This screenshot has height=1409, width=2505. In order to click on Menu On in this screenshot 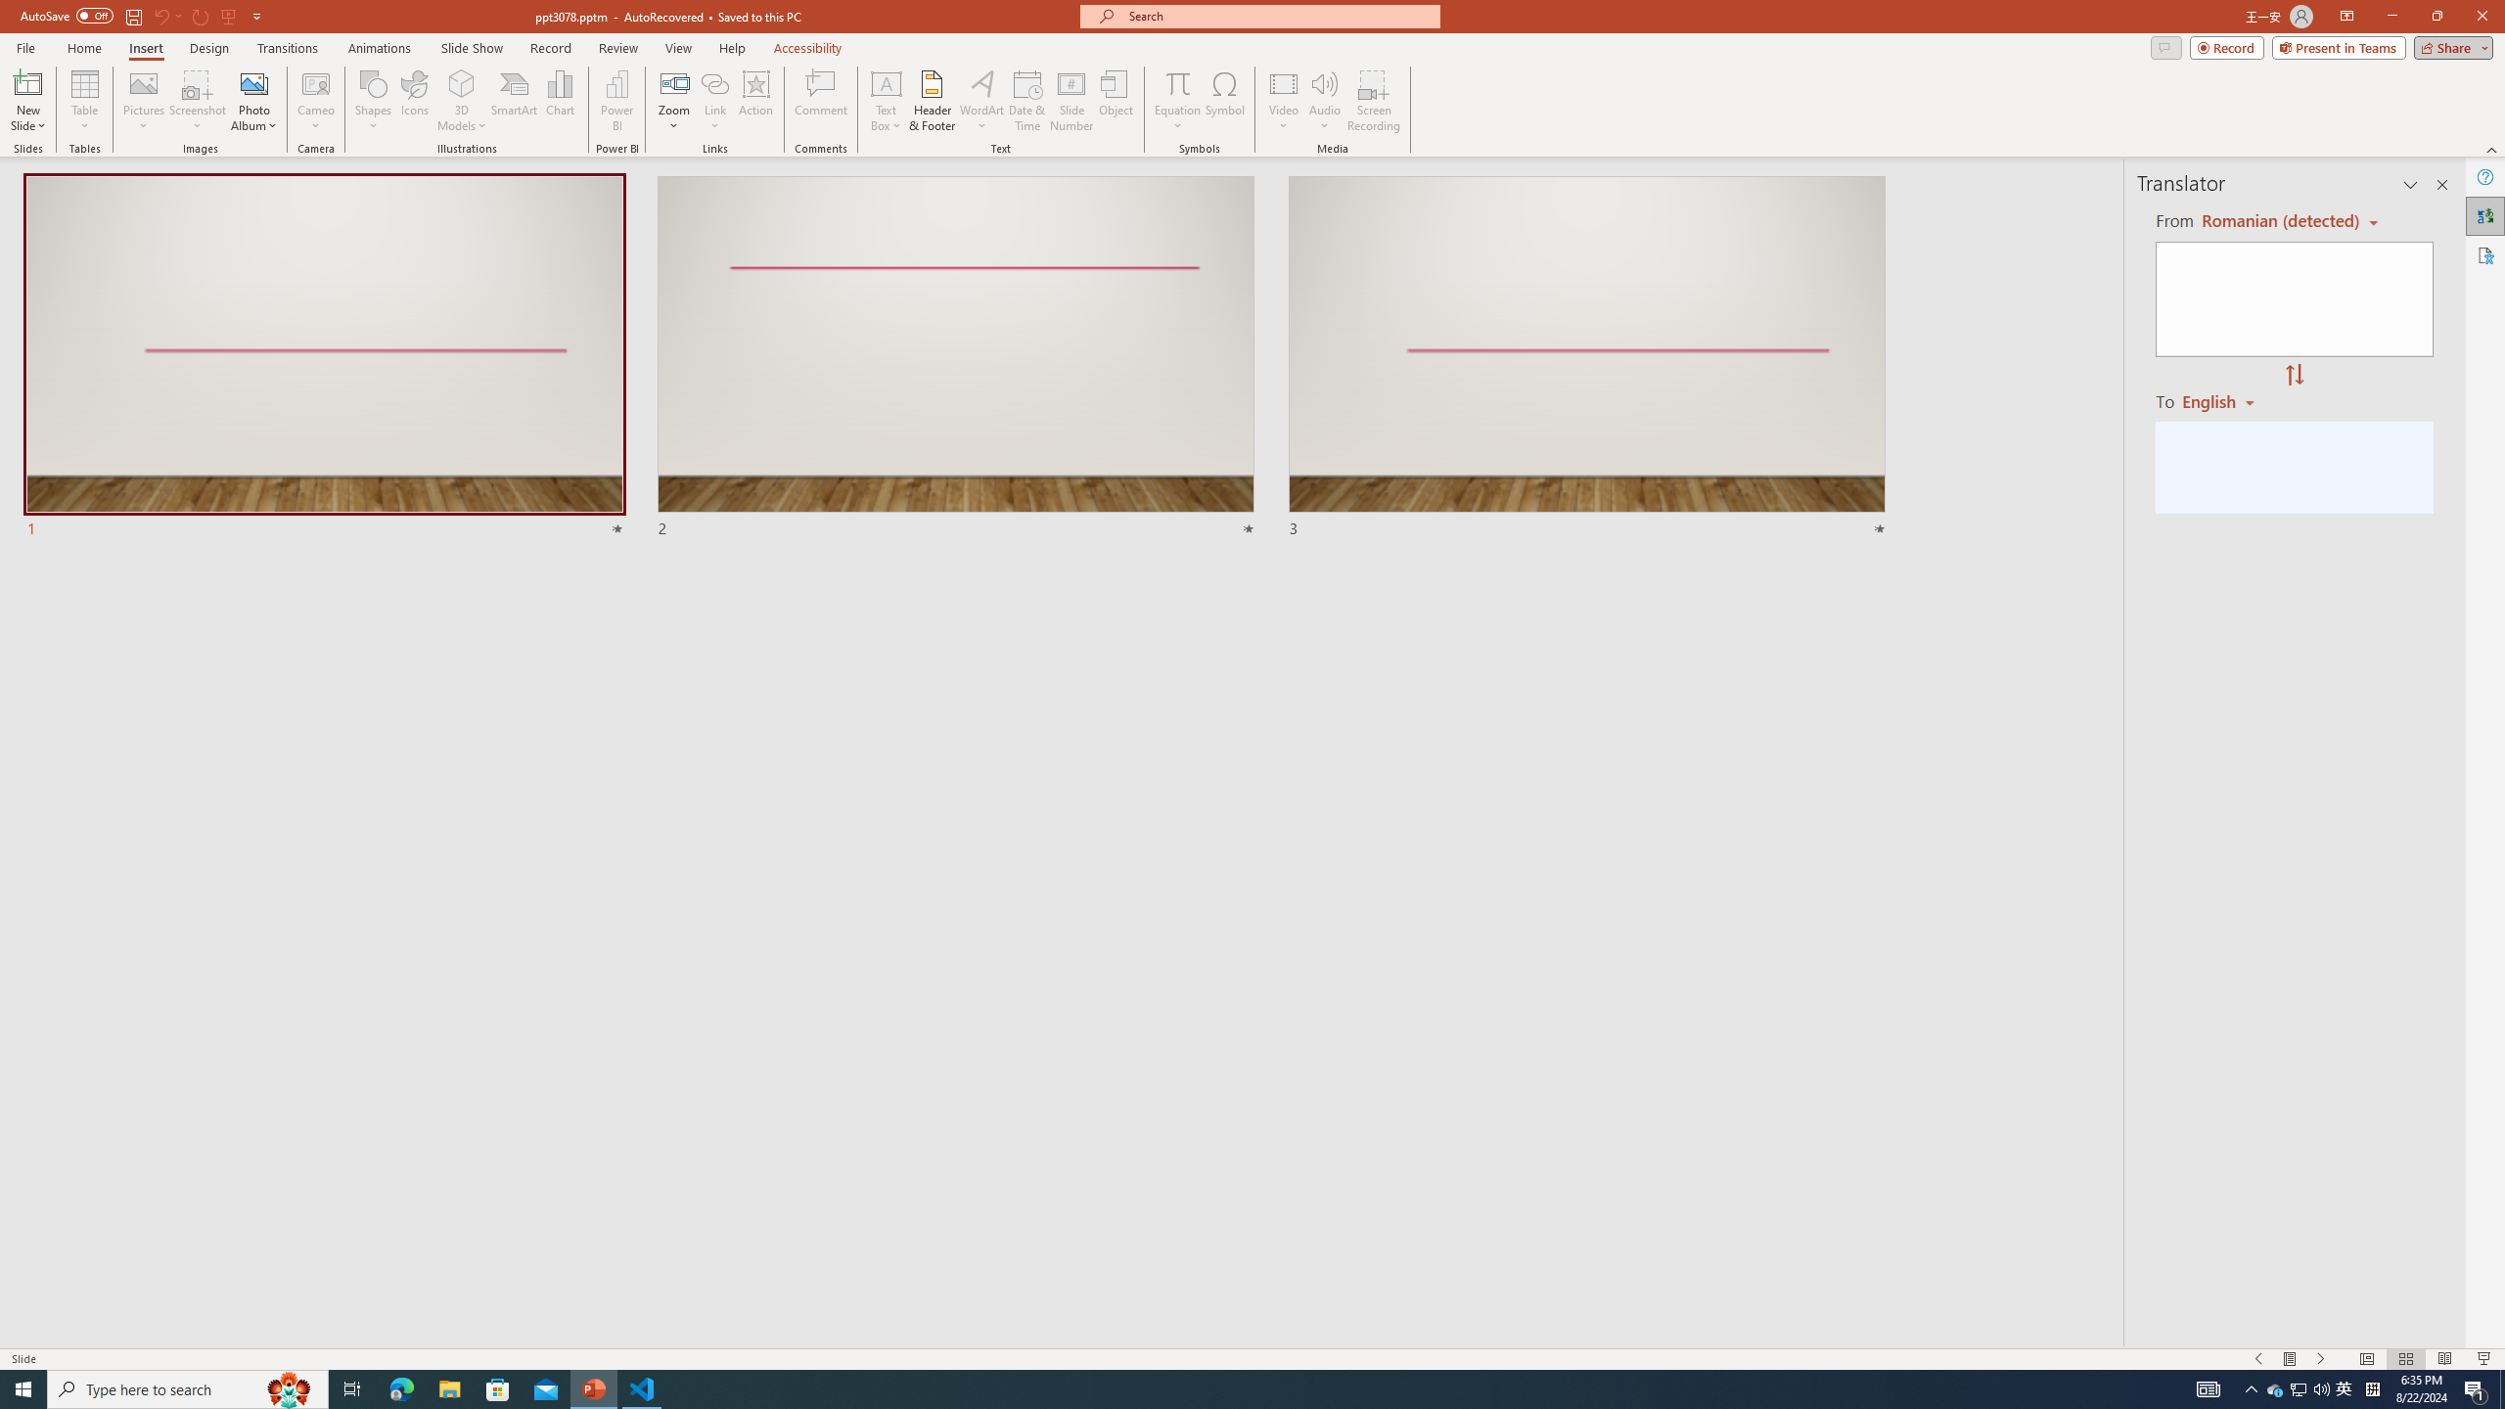, I will do `click(2290, 1359)`.